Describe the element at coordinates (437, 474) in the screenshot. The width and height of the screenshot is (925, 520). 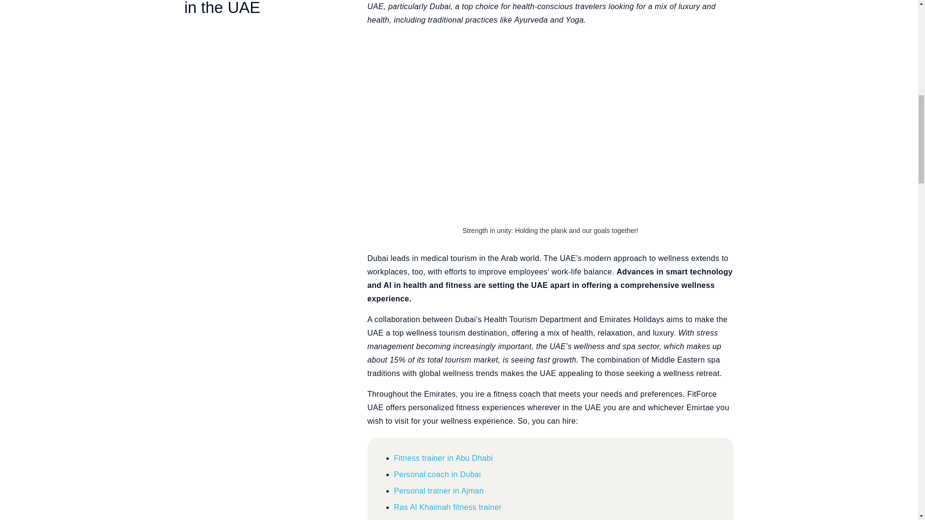
I see `Personal coach in Dubai` at that location.